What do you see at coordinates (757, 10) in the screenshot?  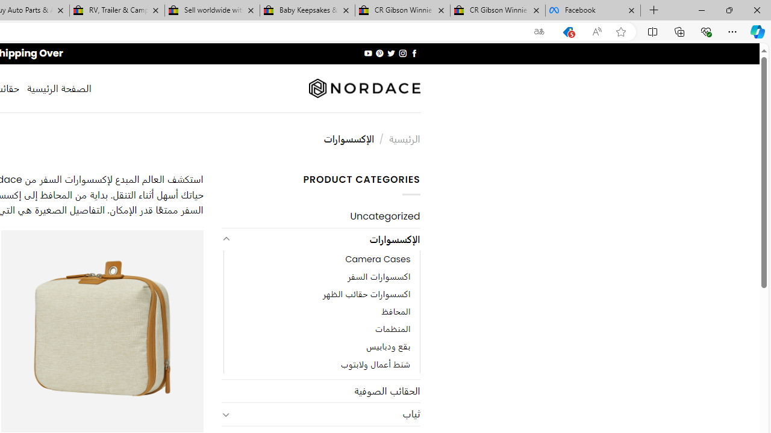 I see `Close` at bounding box center [757, 10].